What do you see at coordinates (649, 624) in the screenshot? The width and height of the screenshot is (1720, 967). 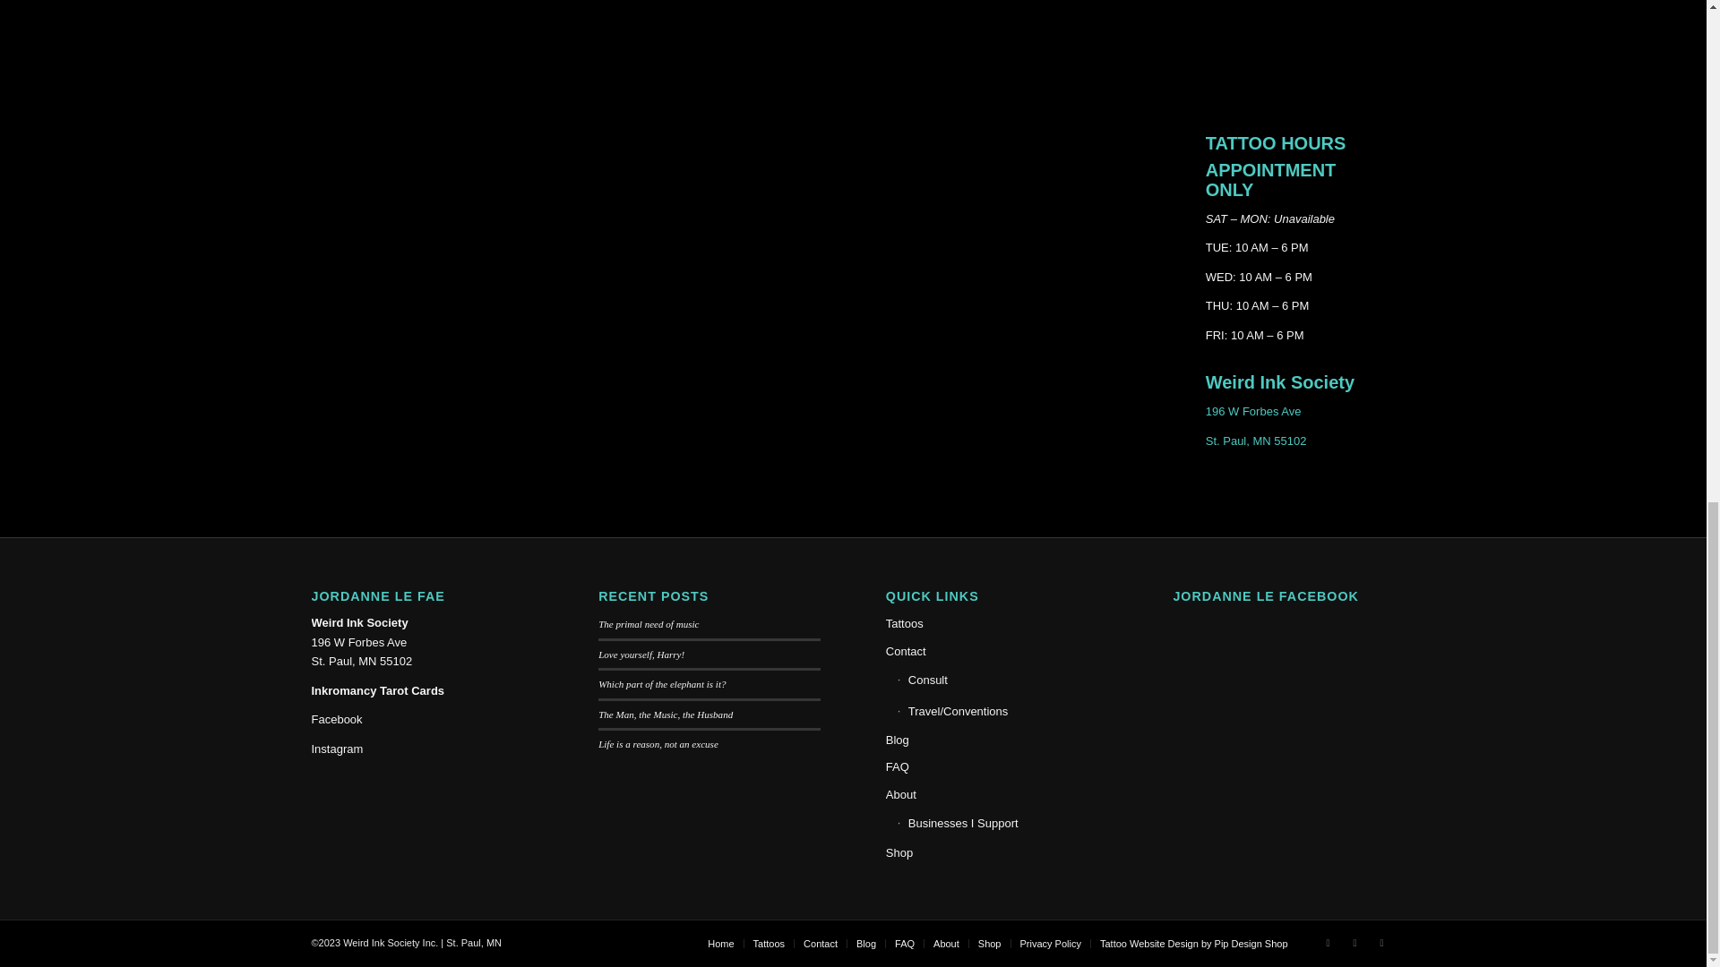 I see `The primal need of music` at bounding box center [649, 624].